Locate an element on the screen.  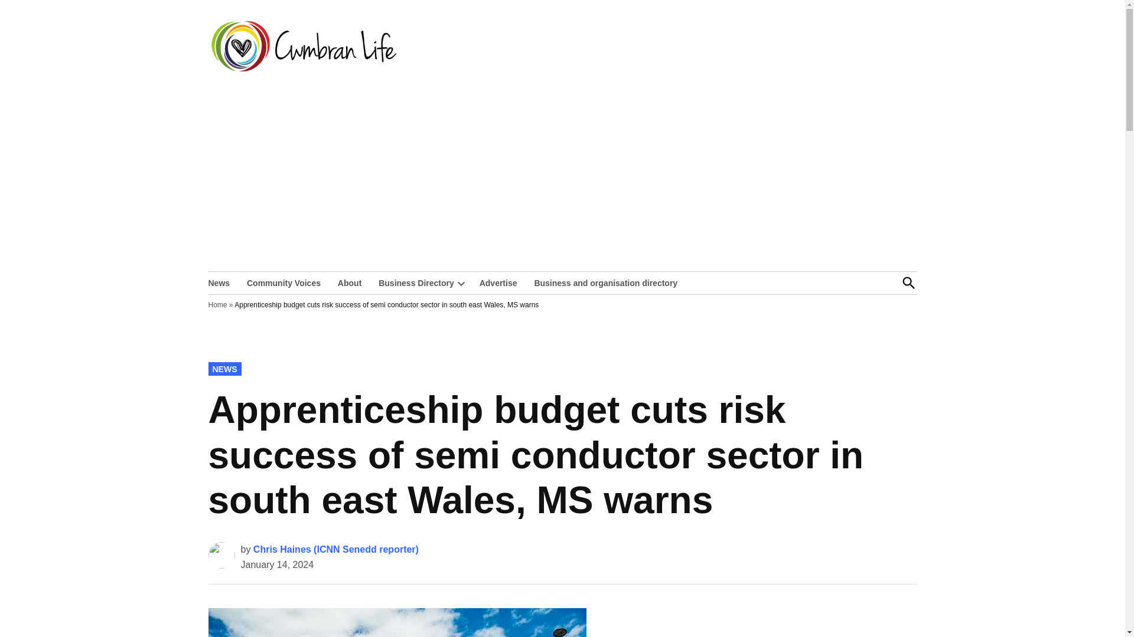
NEWS is located at coordinates (224, 369).